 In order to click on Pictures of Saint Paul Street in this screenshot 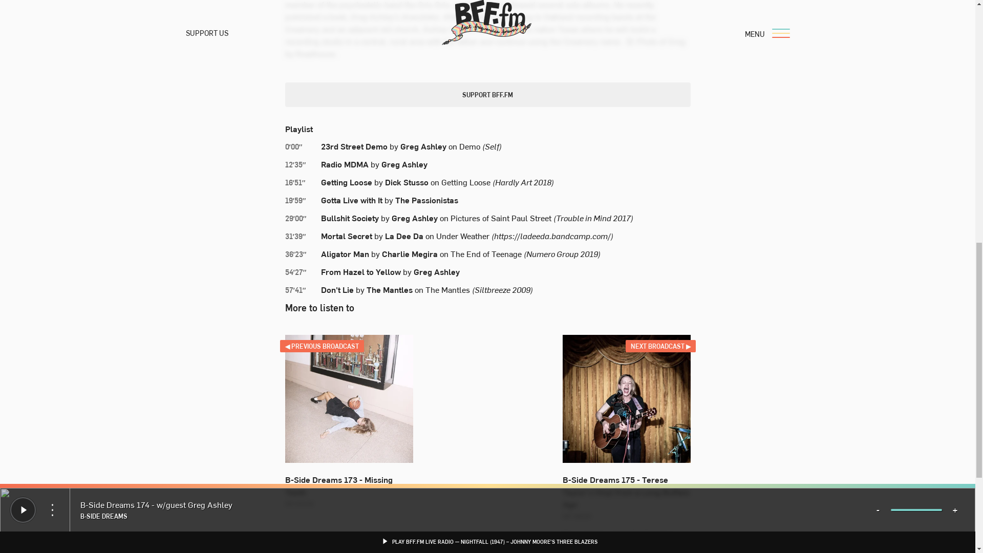, I will do `click(501, 217)`.